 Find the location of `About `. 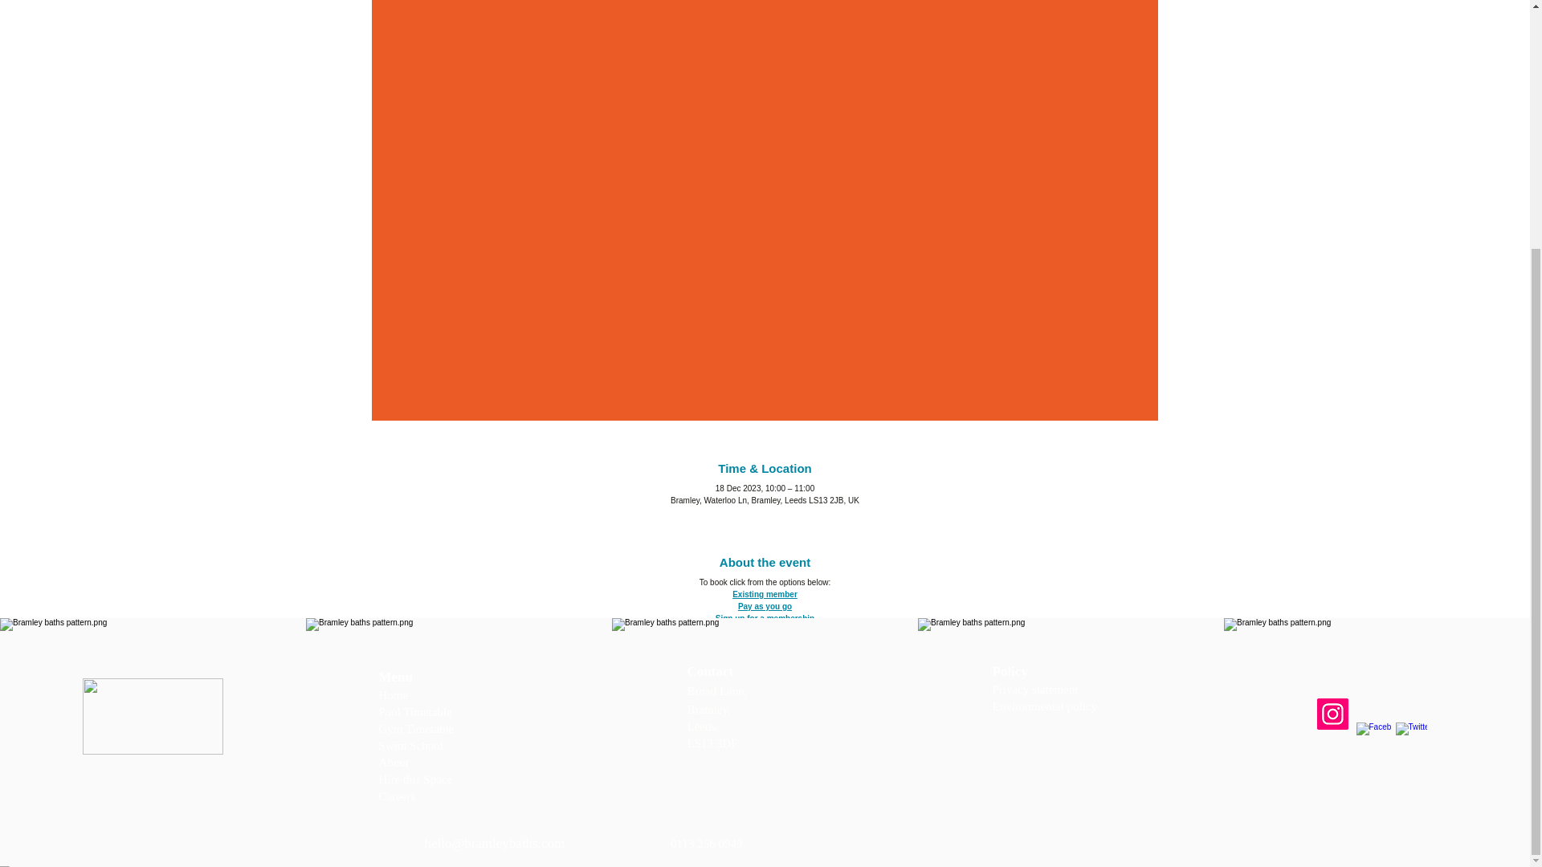

About  is located at coordinates (395, 762).